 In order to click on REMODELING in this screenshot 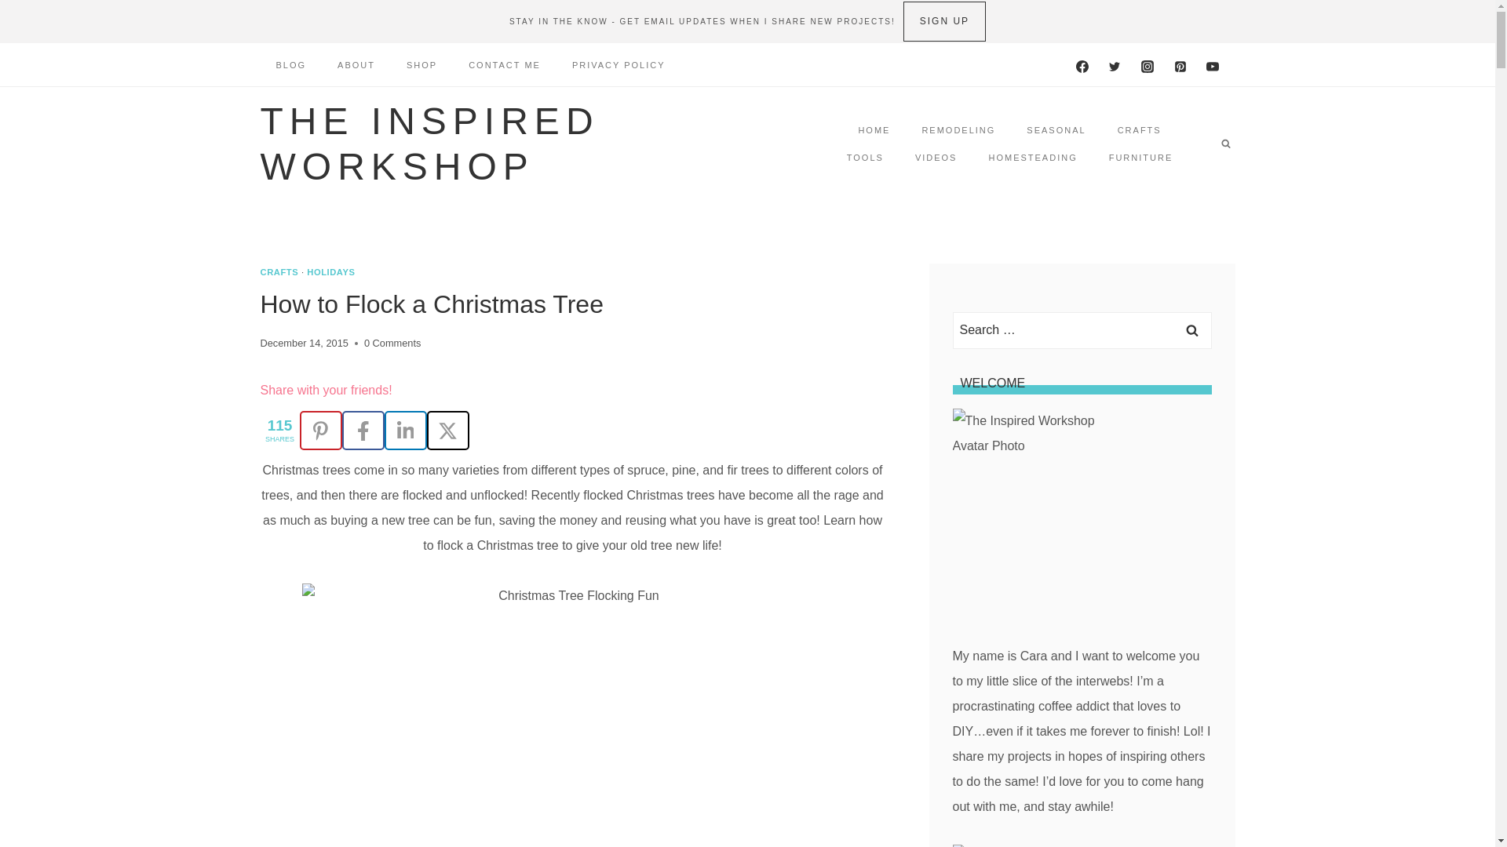, I will do `click(958, 129)`.